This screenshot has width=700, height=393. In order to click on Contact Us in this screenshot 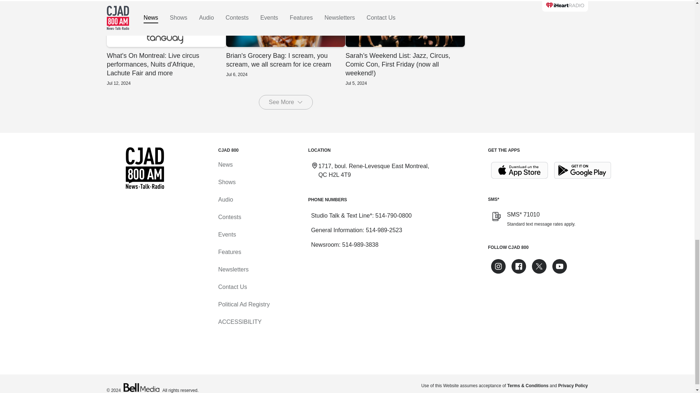, I will do `click(232, 287)`.